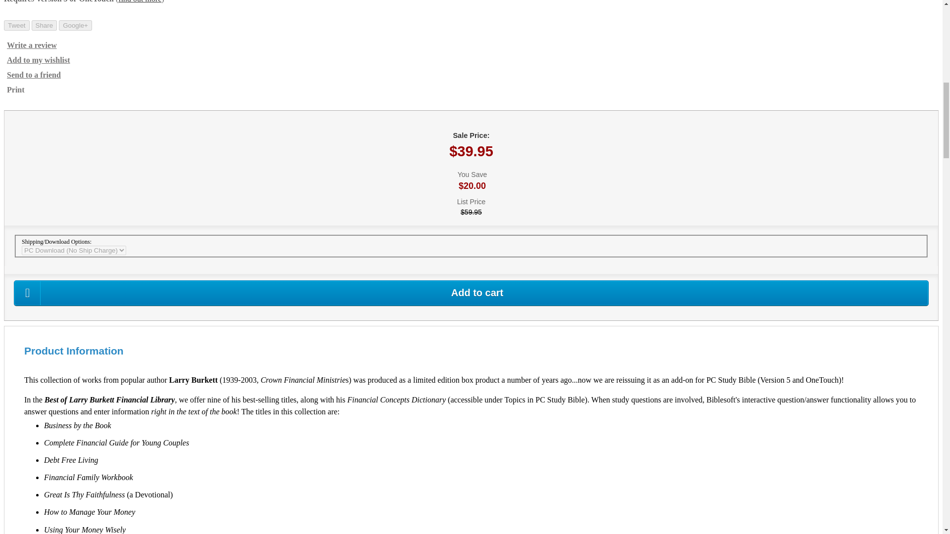  I want to click on find out more, so click(140, 1).